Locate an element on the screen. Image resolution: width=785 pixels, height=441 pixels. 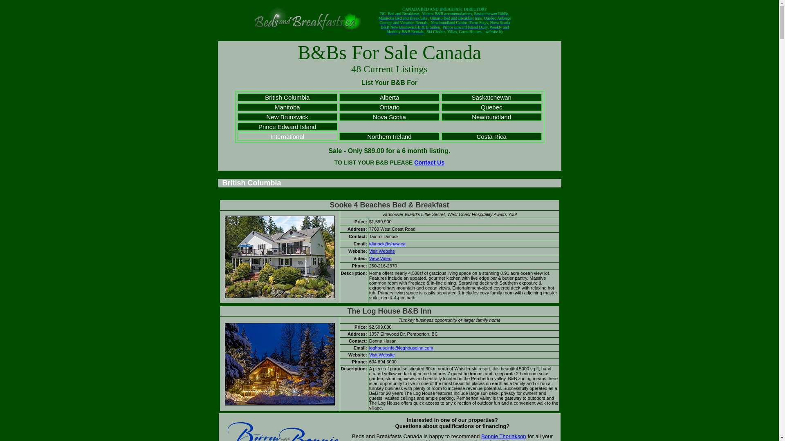
Ontario Bed and Breakfast is located at coordinates (452, 18).